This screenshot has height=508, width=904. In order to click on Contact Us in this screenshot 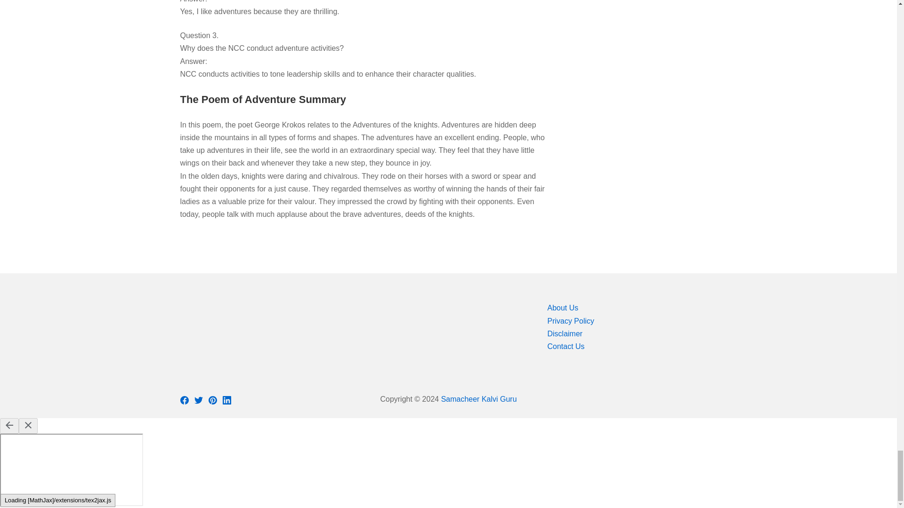, I will do `click(212, 399)`.